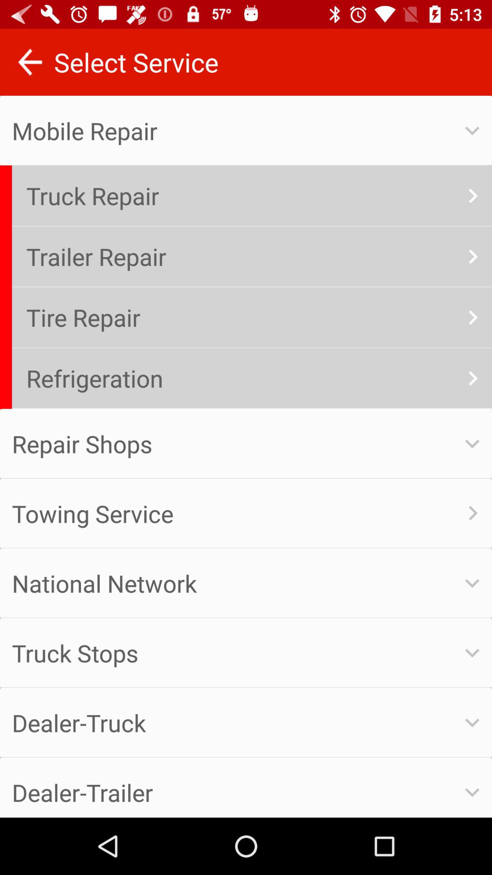 This screenshot has height=875, width=492. Describe the element at coordinates (473, 378) in the screenshot. I see `click on the forth right arrow button` at that location.